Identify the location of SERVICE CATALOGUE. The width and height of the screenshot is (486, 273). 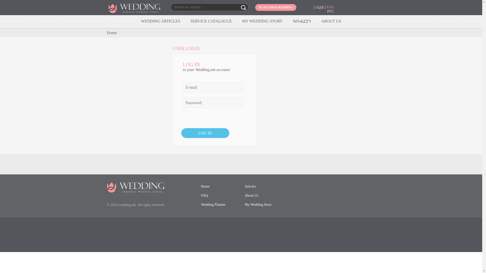
(211, 21).